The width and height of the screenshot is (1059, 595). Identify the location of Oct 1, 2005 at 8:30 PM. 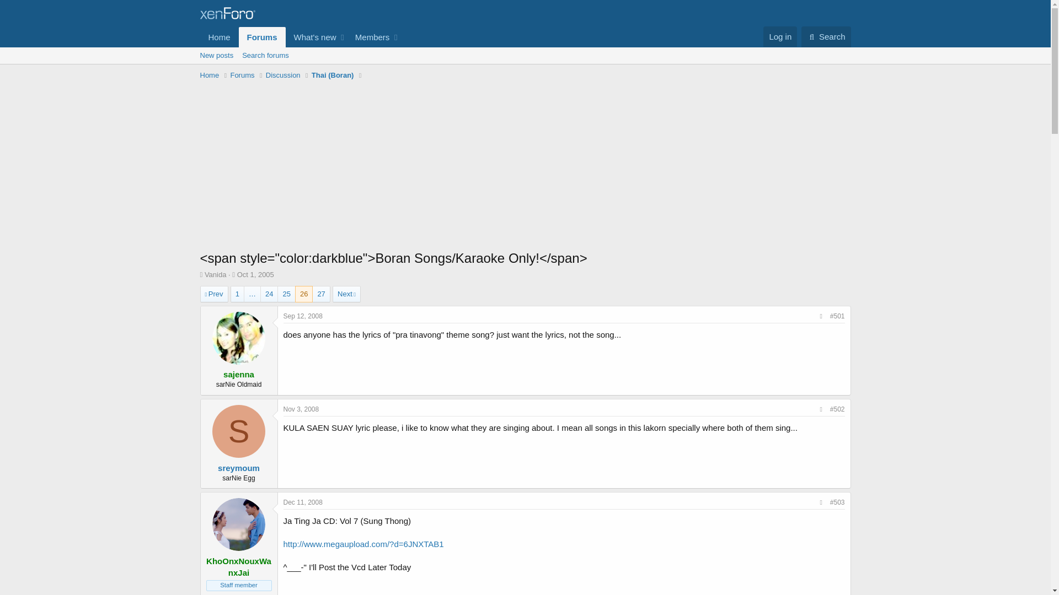
(210, 75).